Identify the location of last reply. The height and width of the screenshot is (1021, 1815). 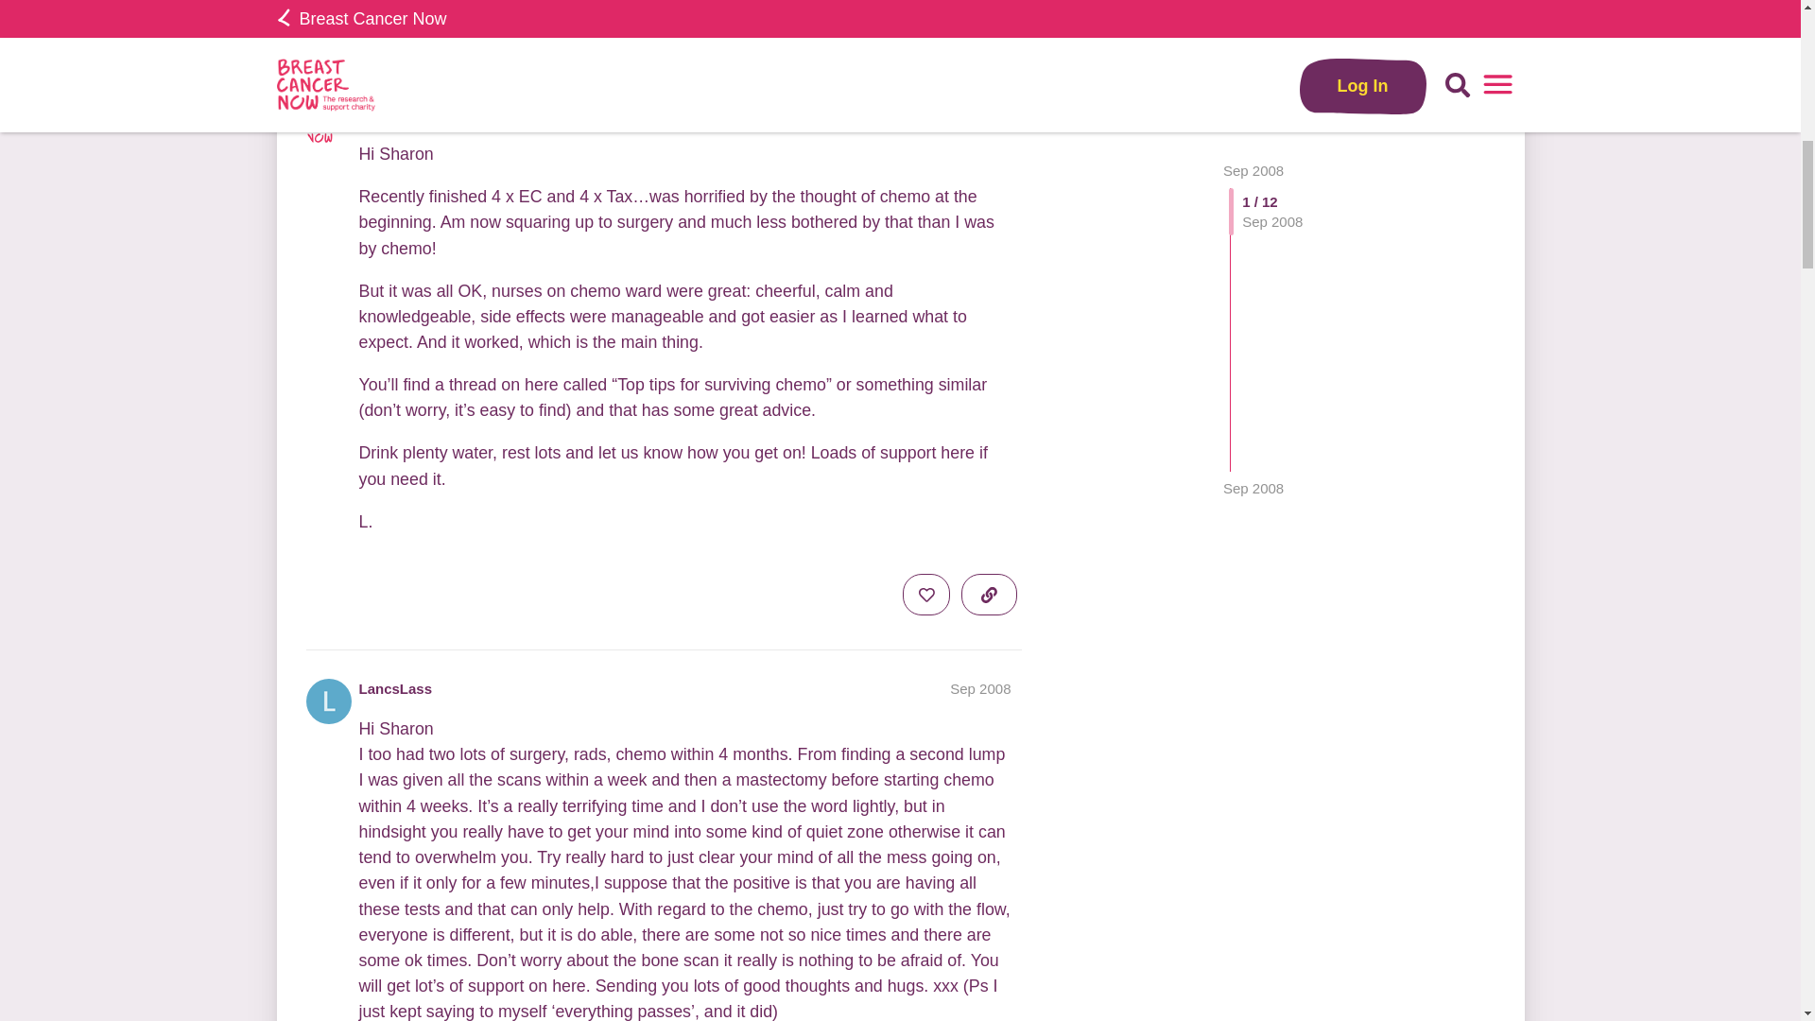
(519, 13).